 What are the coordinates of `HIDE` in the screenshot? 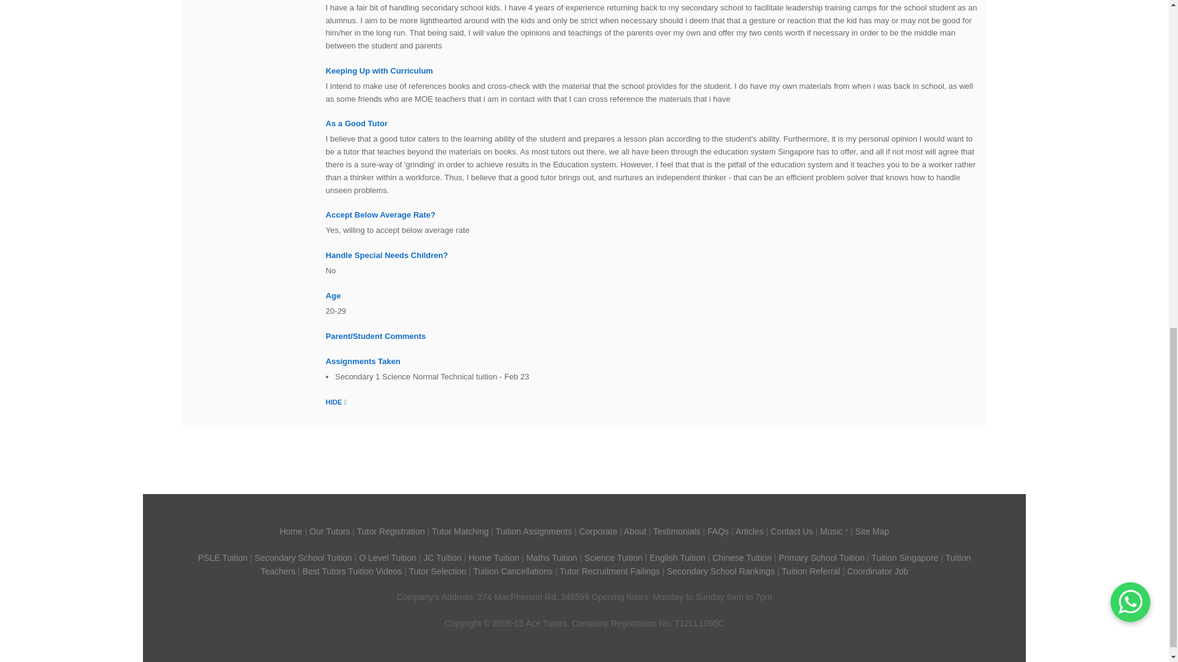 It's located at (336, 401).